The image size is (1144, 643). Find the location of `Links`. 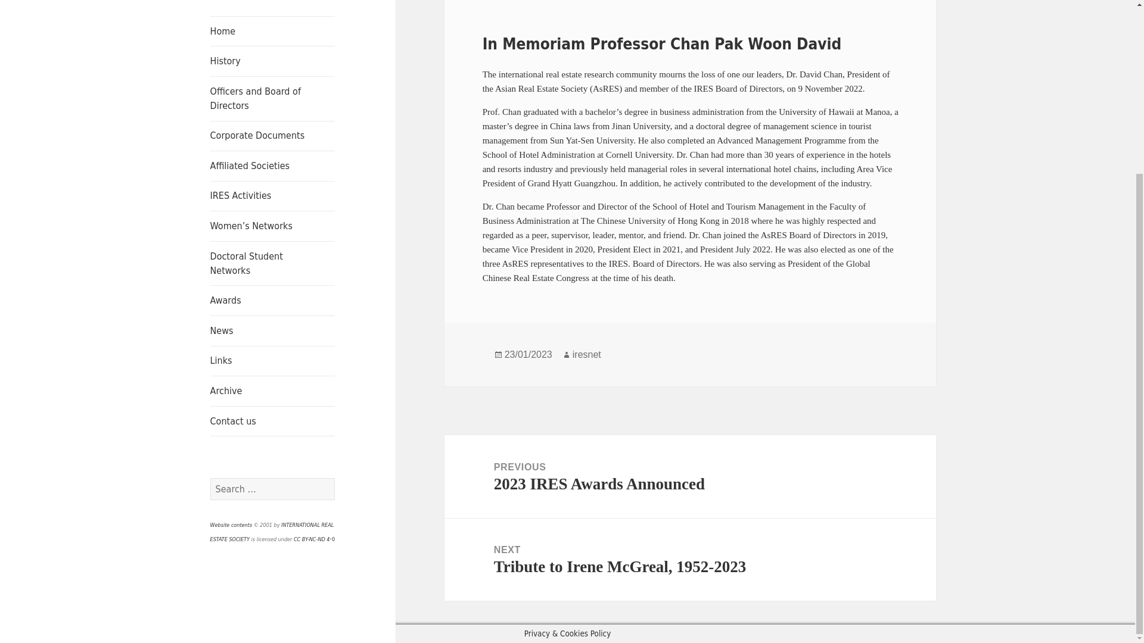

Links is located at coordinates (273, 361).